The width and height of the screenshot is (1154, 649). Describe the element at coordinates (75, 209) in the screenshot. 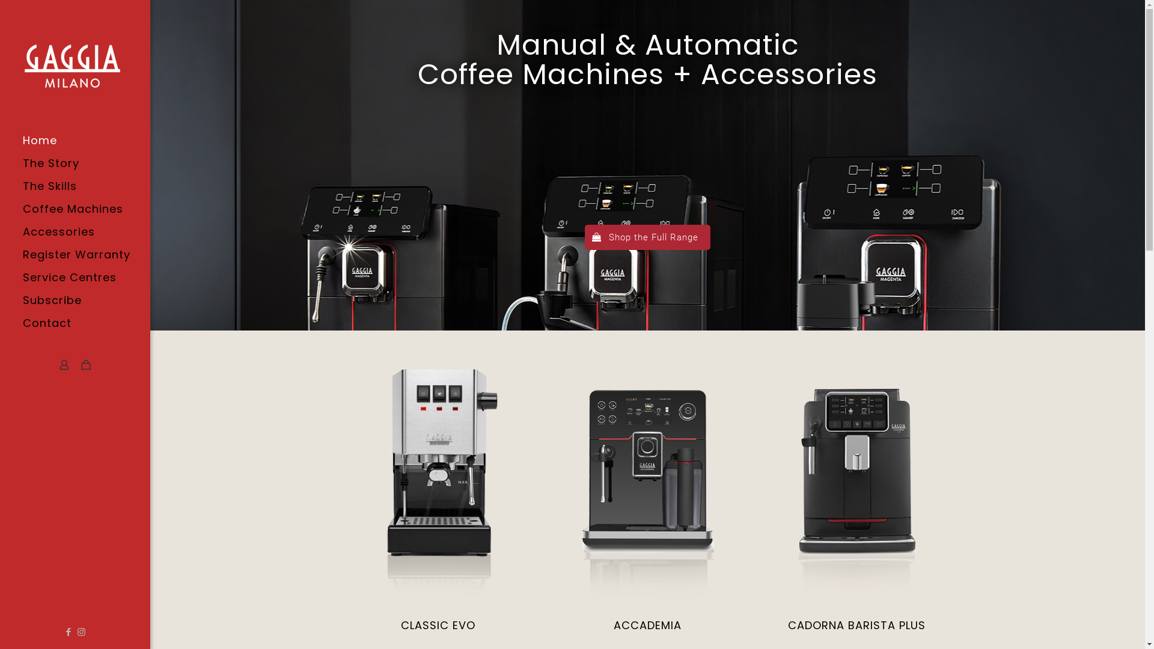

I see `Coffee Machines` at that location.